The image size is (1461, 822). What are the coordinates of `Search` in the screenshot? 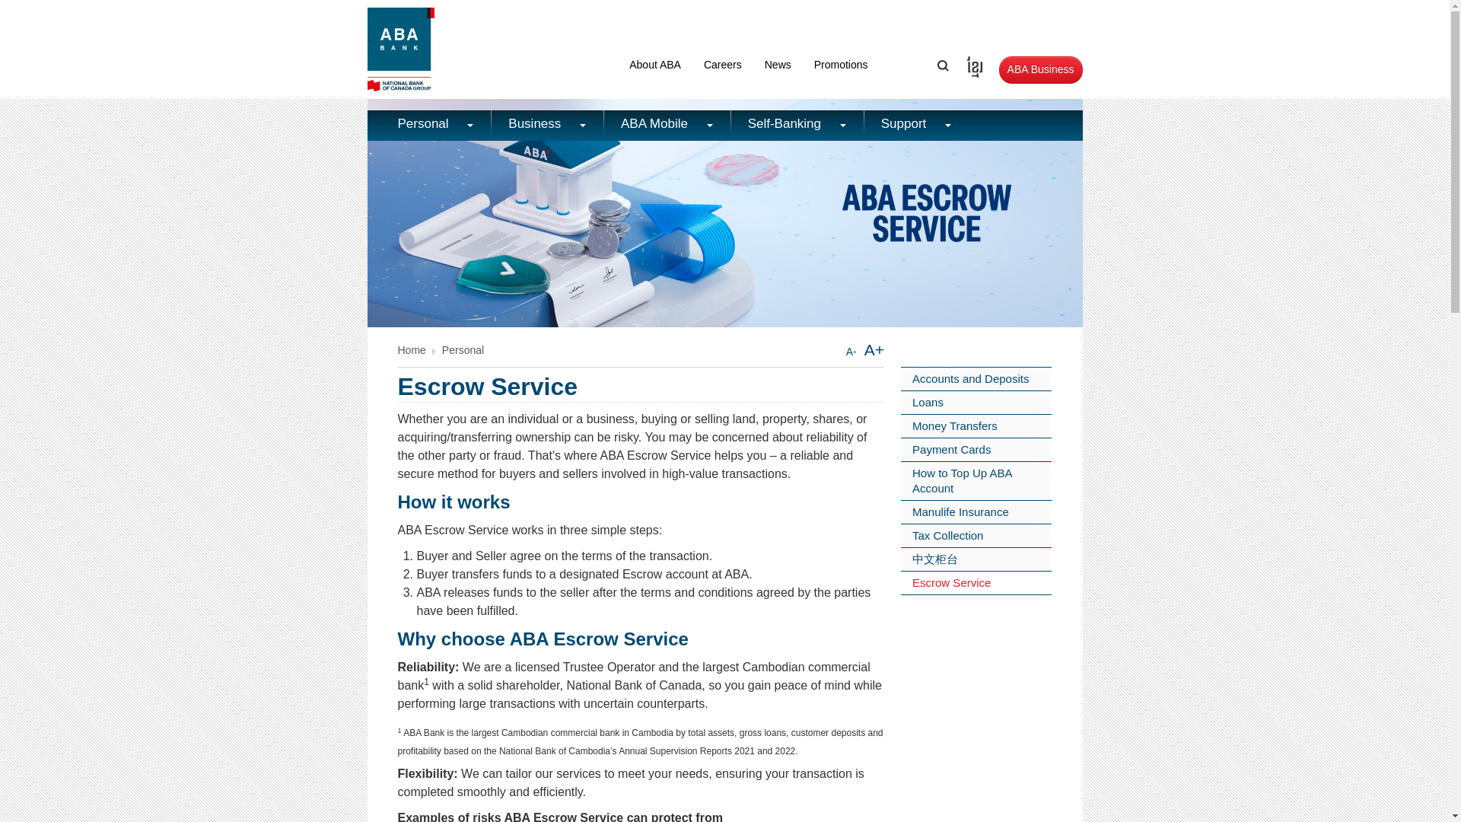 It's located at (943, 65).